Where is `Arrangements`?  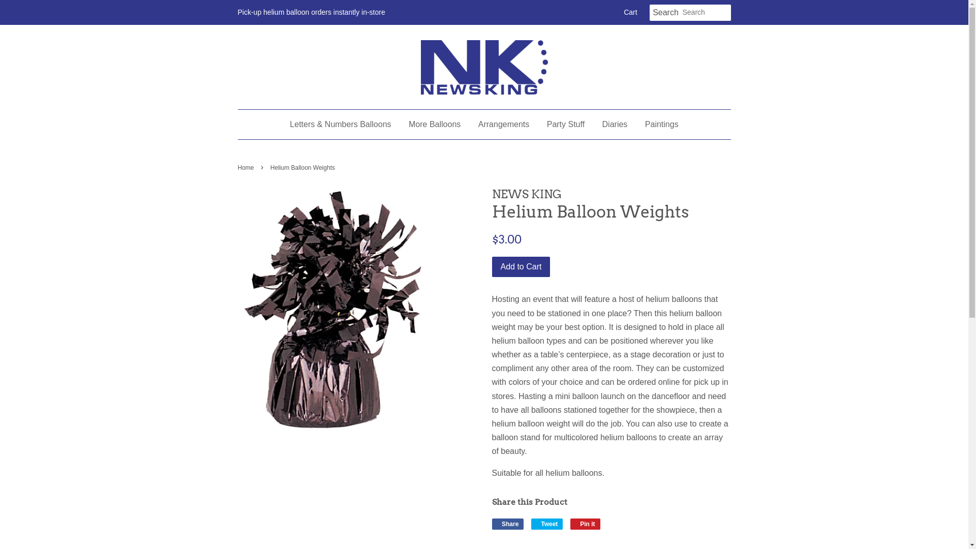
Arrangements is located at coordinates (504, 124).